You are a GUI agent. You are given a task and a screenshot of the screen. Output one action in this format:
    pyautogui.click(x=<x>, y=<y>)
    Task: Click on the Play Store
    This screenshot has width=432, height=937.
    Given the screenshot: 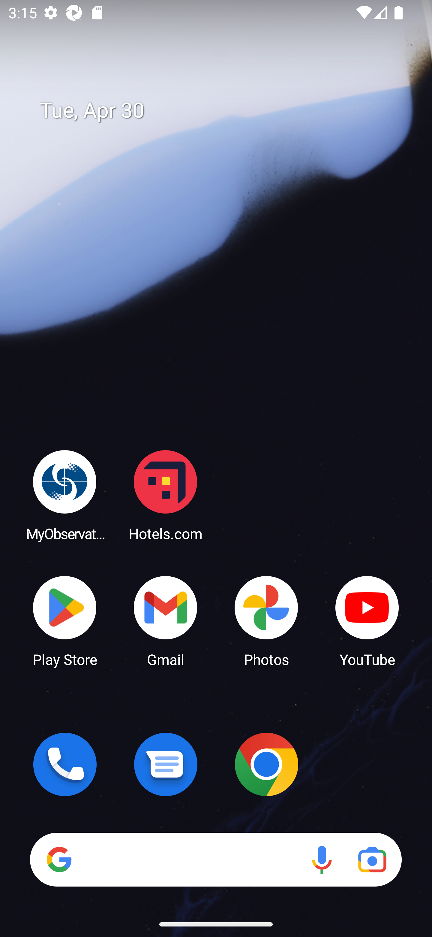 What is the action you would take?
    pyautogui.click(x=65, y=620)
    